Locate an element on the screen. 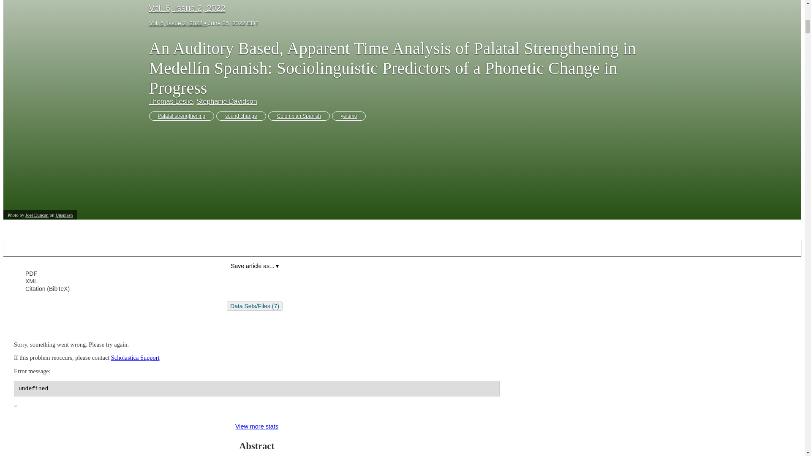 The image size is (811, 456). Thomas Leslie is located at coordinates (171, 101).